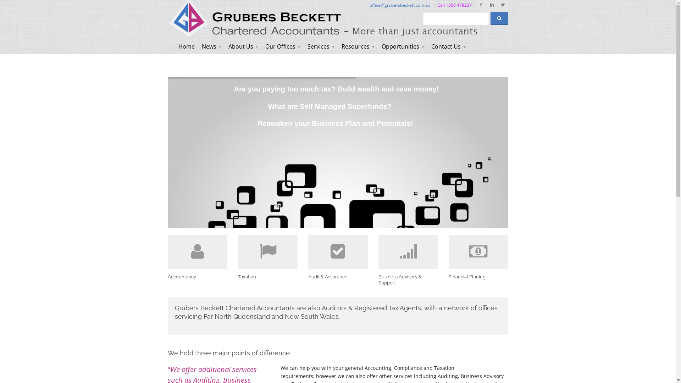  Describe the element at coordinates (408, 260) in the screenshot. I see `Business Advisory & Support` at that location.